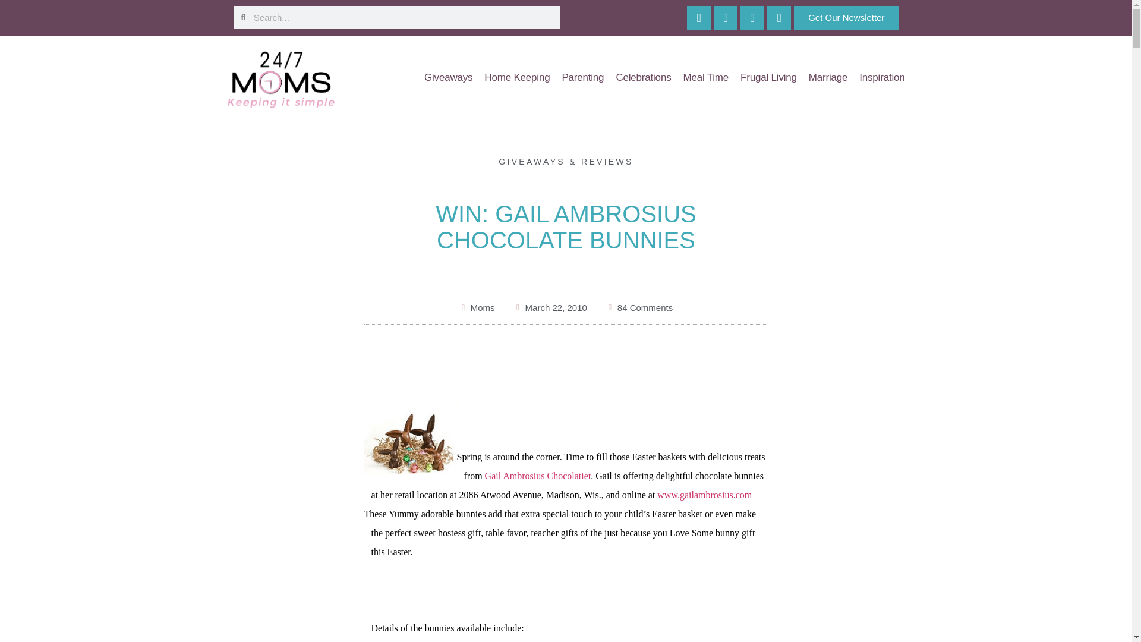 The height and width of the screenshot is (642, 1141). I want to click on Parenting, so click(582, 78).